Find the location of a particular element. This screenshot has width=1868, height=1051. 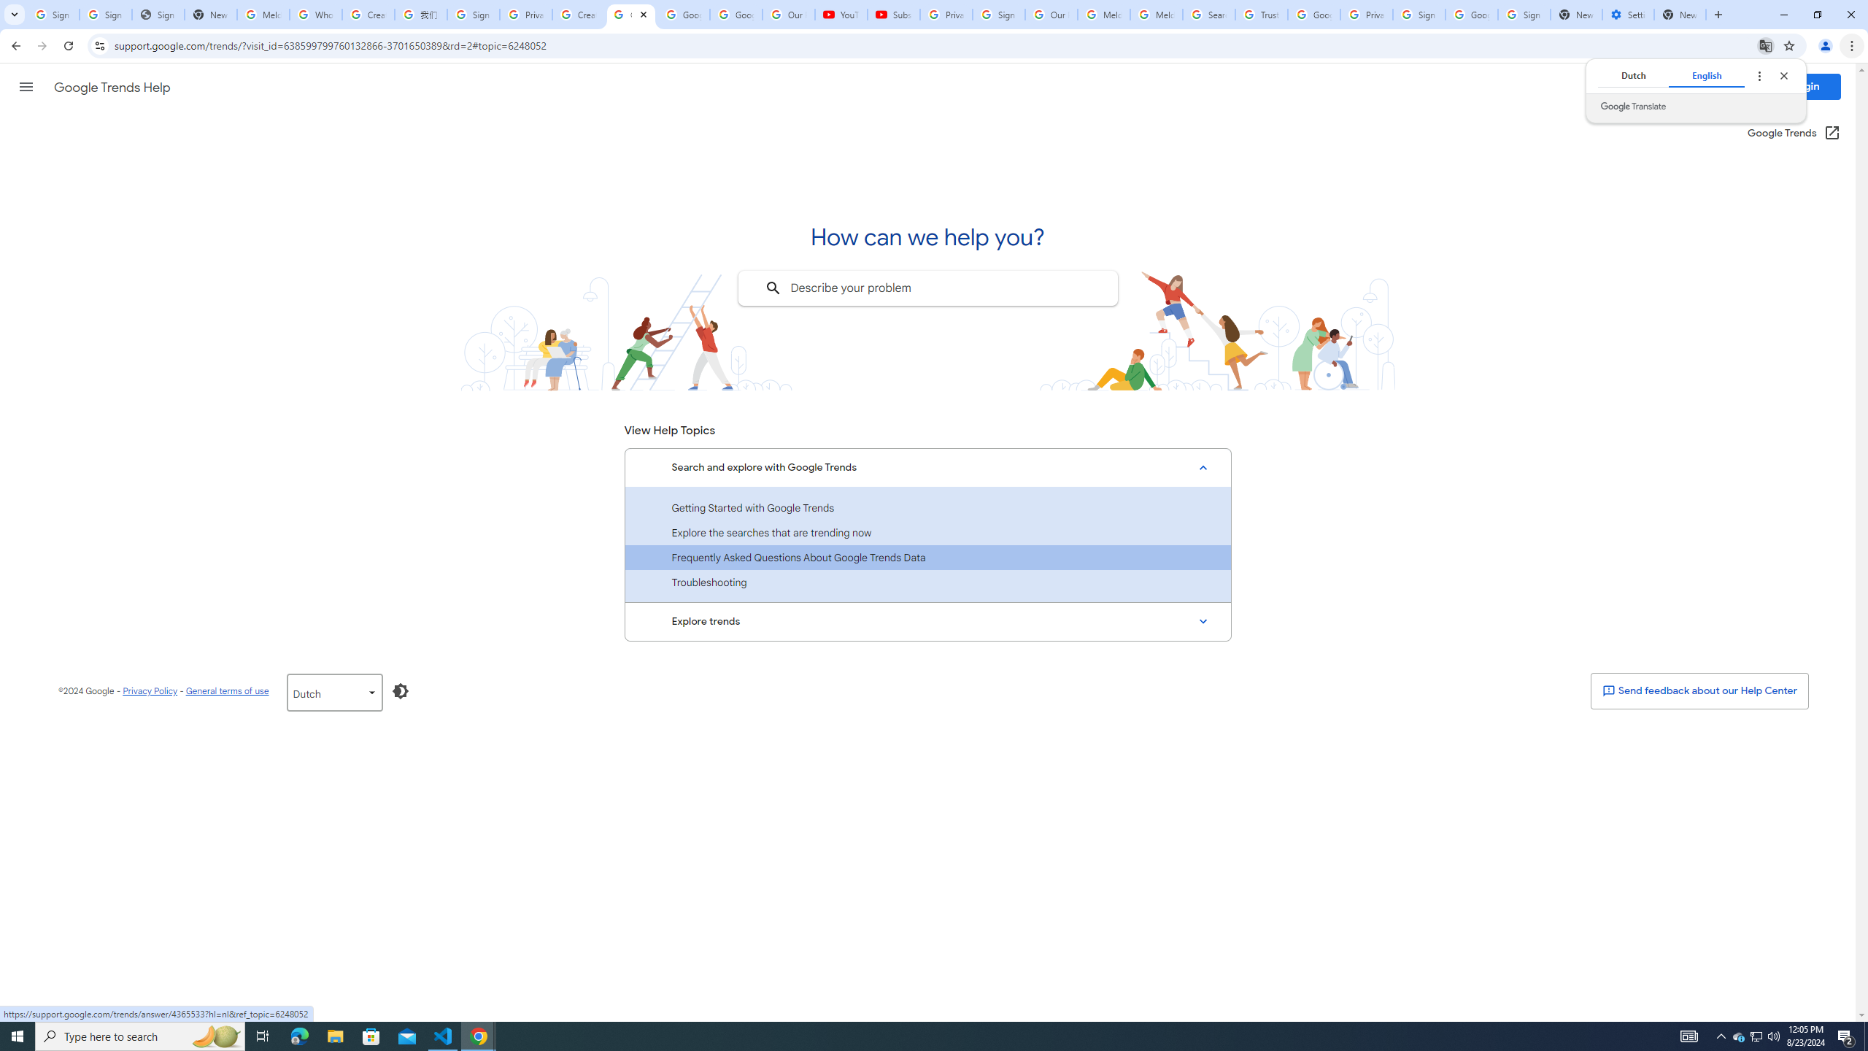

Sign in - Google Accounts is located at coordinates (1524, 15).